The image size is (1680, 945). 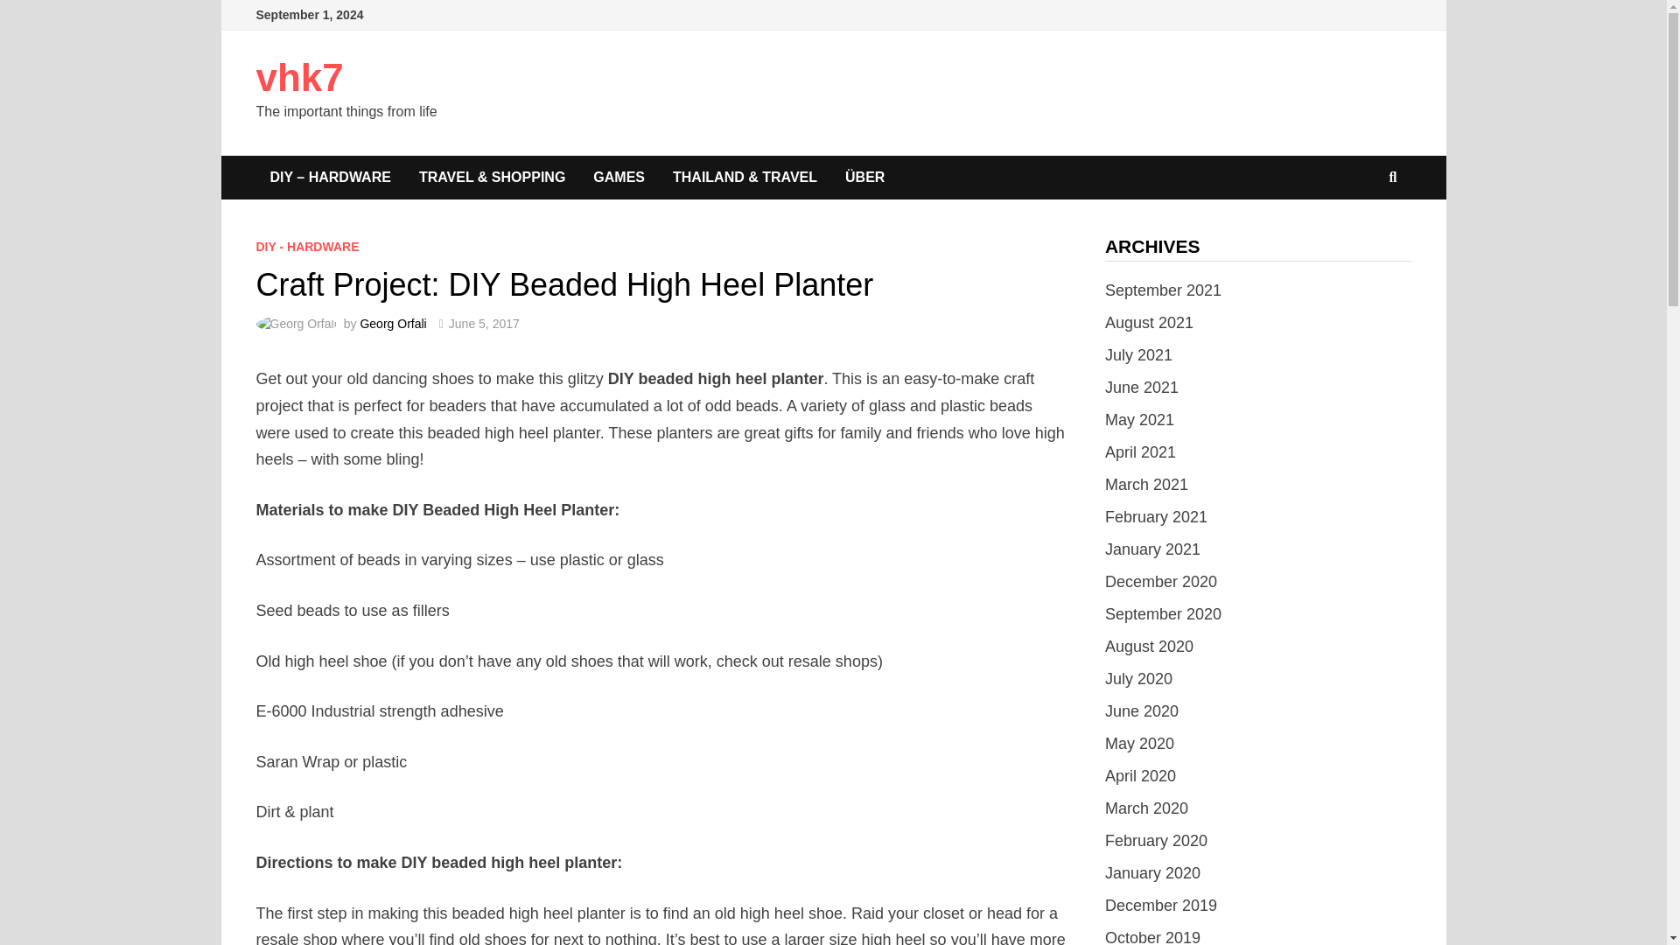 What do you see at coordinates (298, 77) in the screenshot?
I see `vhk7` at bounding box center [298, 77].